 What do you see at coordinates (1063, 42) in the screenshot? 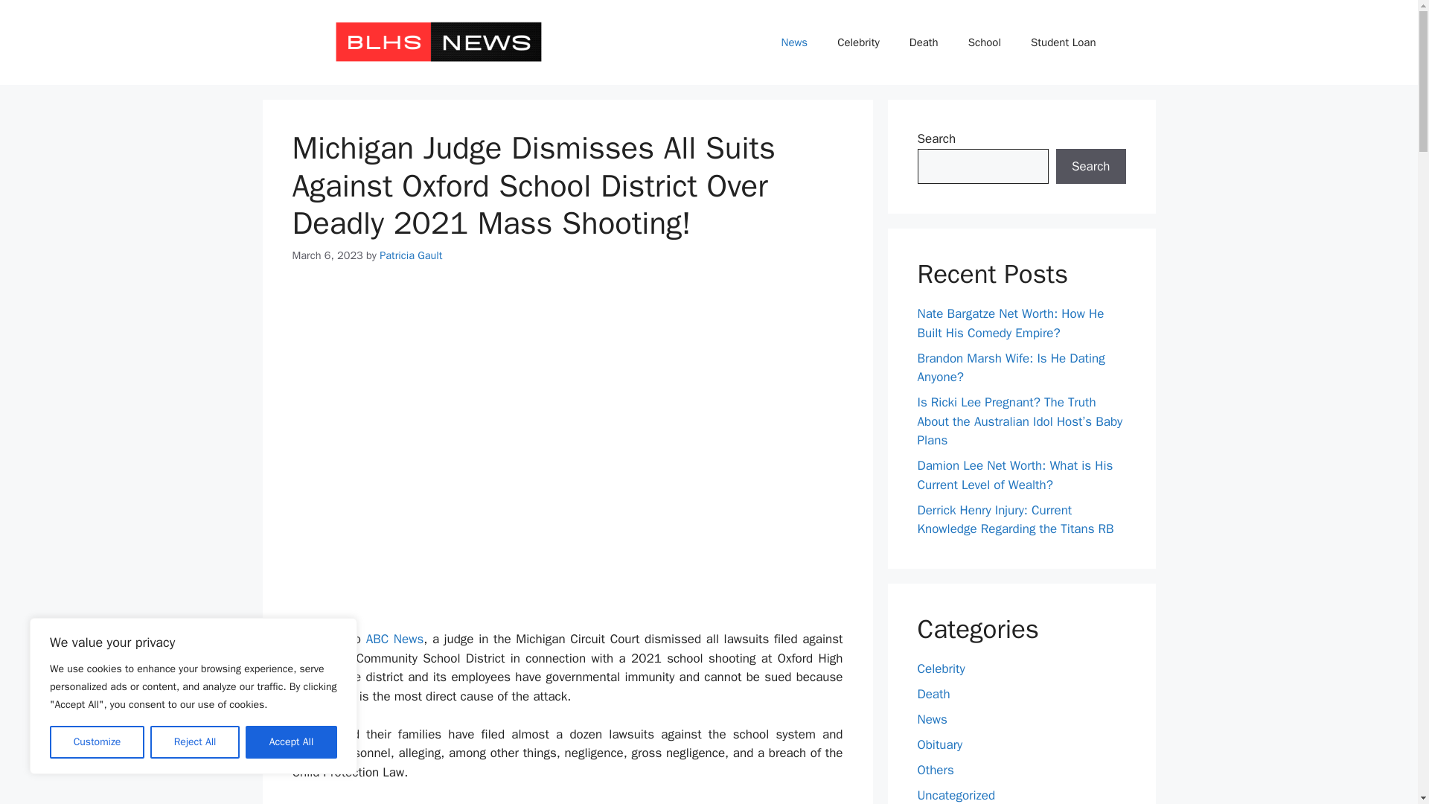
I see `Student Loan` at bounding box center [1063, 42].